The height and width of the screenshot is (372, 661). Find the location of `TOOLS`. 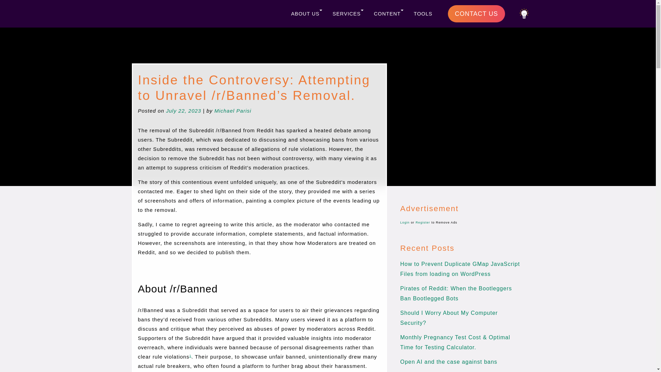

TOOLS is located at coordinates (423, 14).